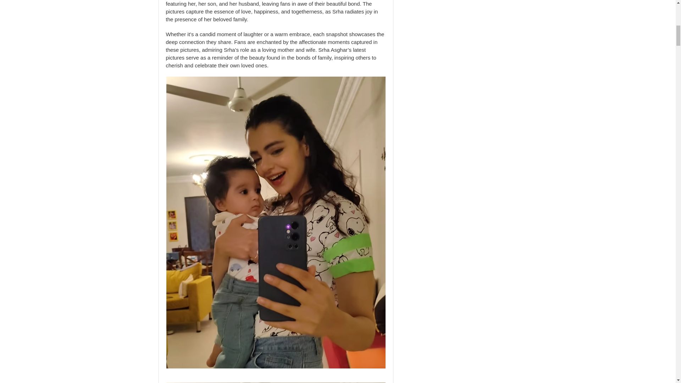  Describe the element at coordinates (665, 28) in the screenshot. I see `Scroll To Top` at that location.